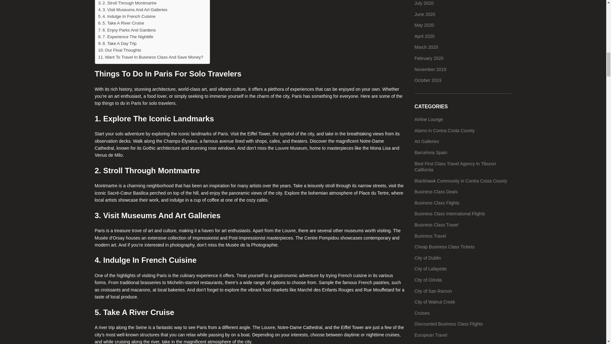  I want to click on 6. Enjoy Parks And Gardens, so click(127, 30).